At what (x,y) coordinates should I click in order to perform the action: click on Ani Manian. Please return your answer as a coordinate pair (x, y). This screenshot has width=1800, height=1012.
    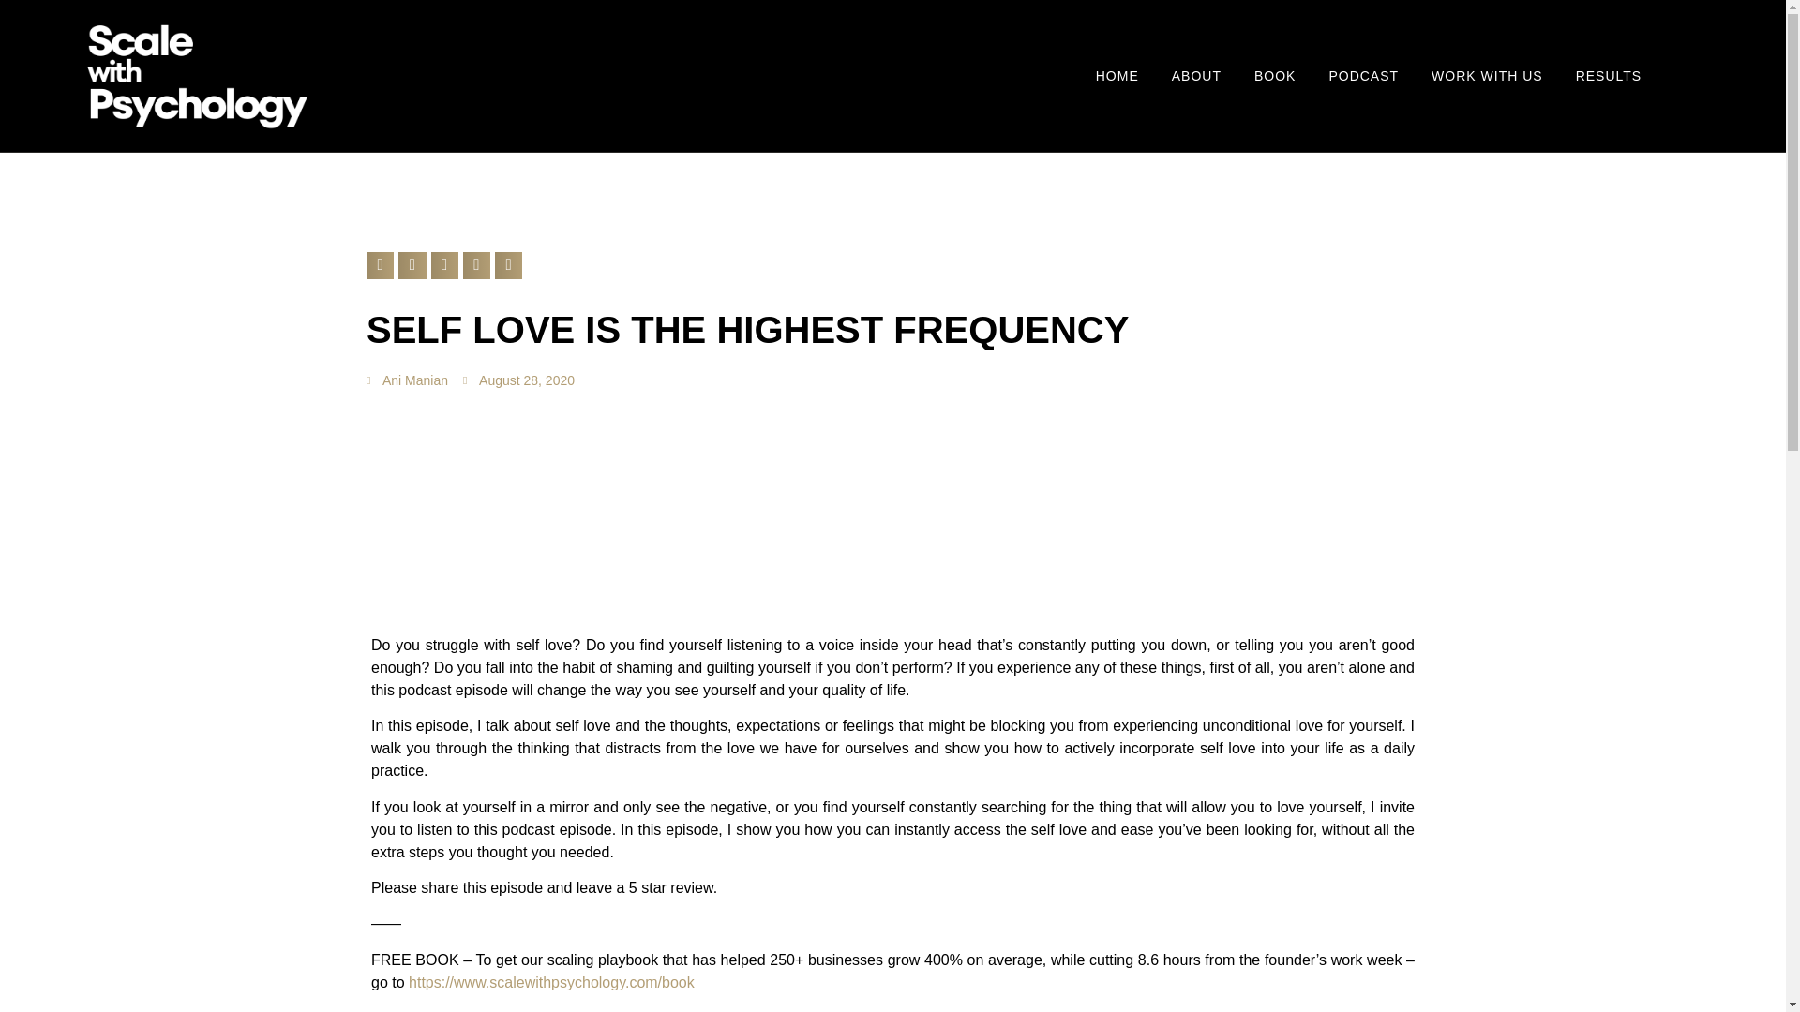
    Looking at the image, I should click on (407, 380).